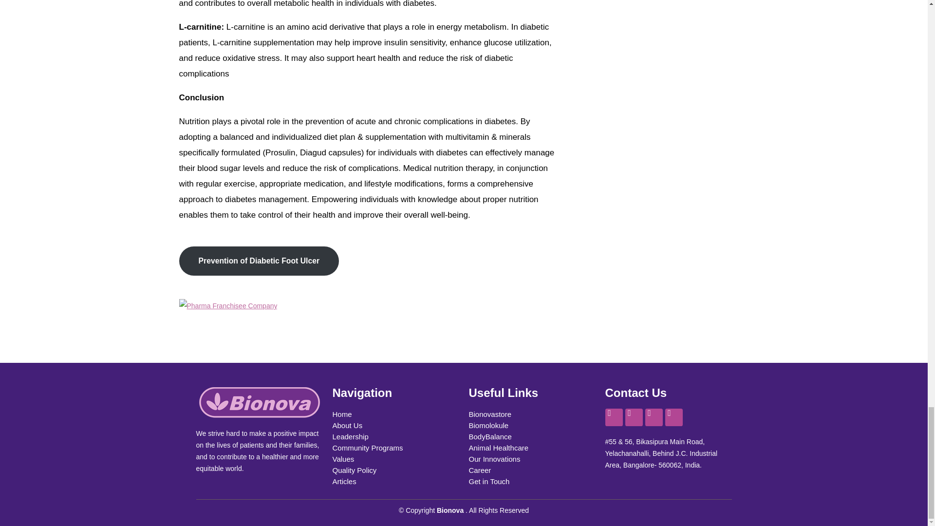  What do you see at coordinates (395, 481) in the screenshot?
I see `Articles` at bounding box center [395, 481].